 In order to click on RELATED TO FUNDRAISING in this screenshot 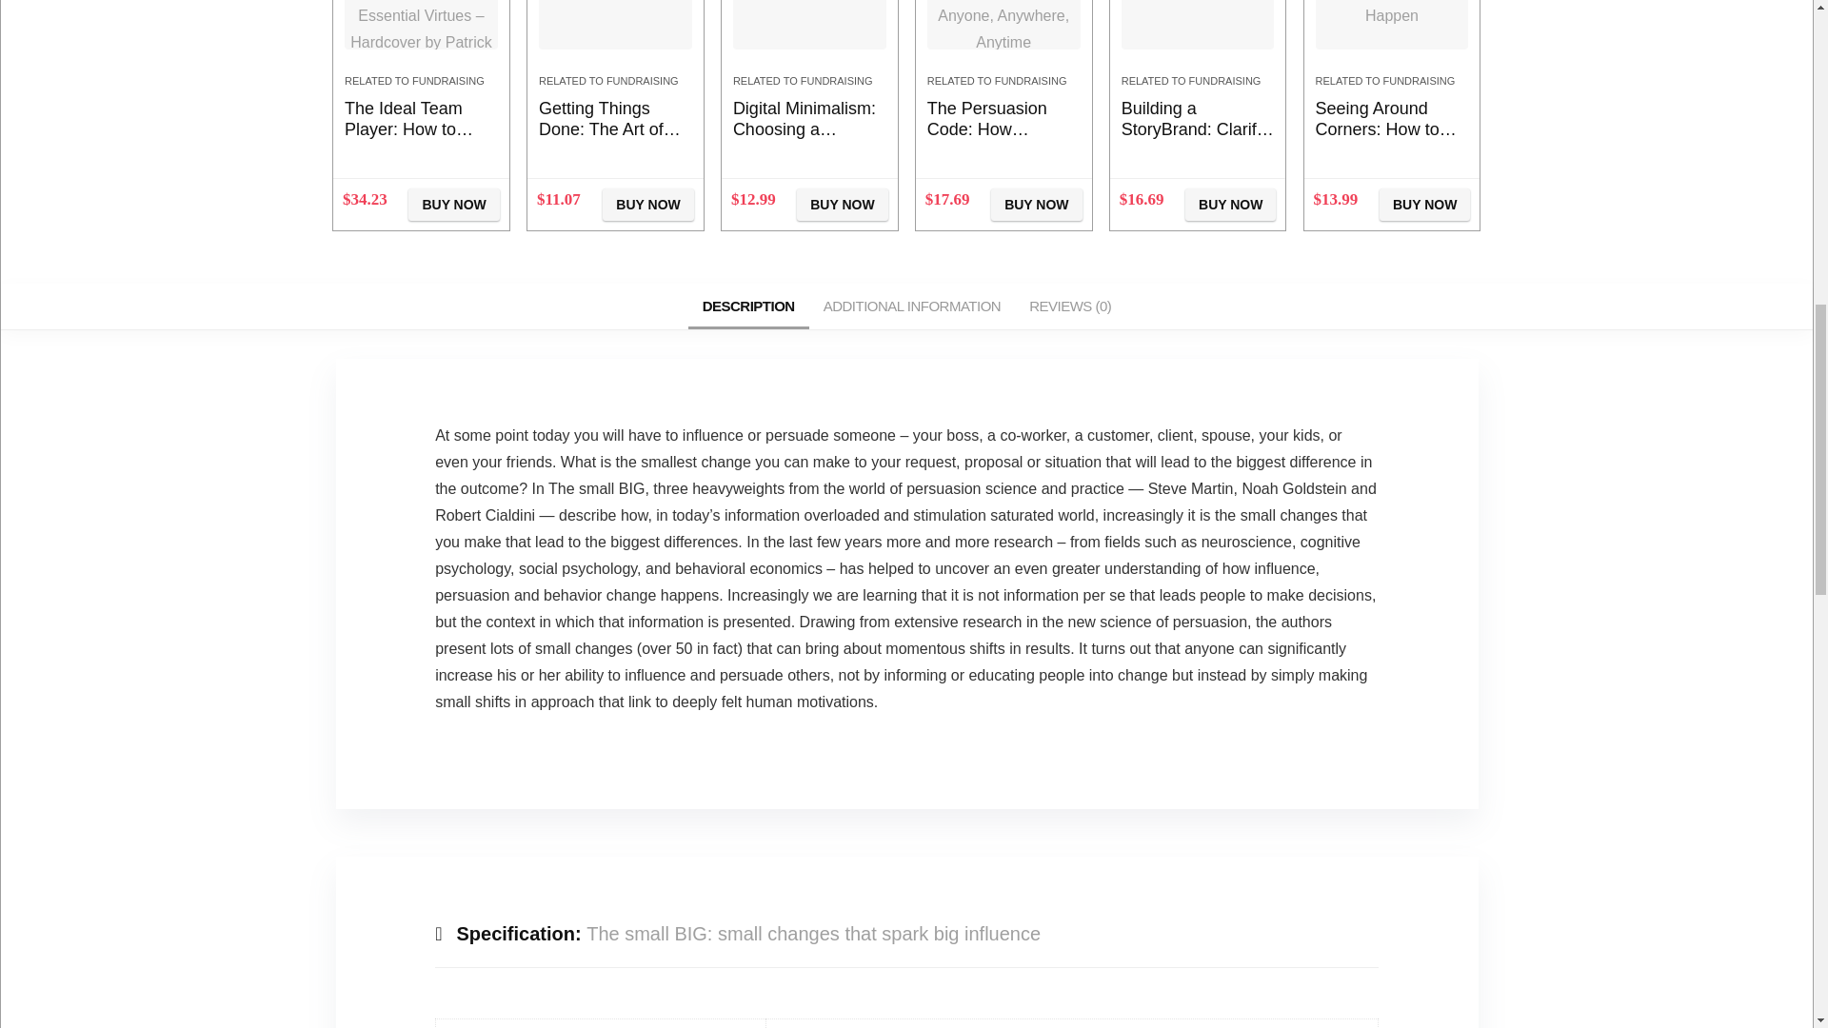, I will do `click(414, 80)`.